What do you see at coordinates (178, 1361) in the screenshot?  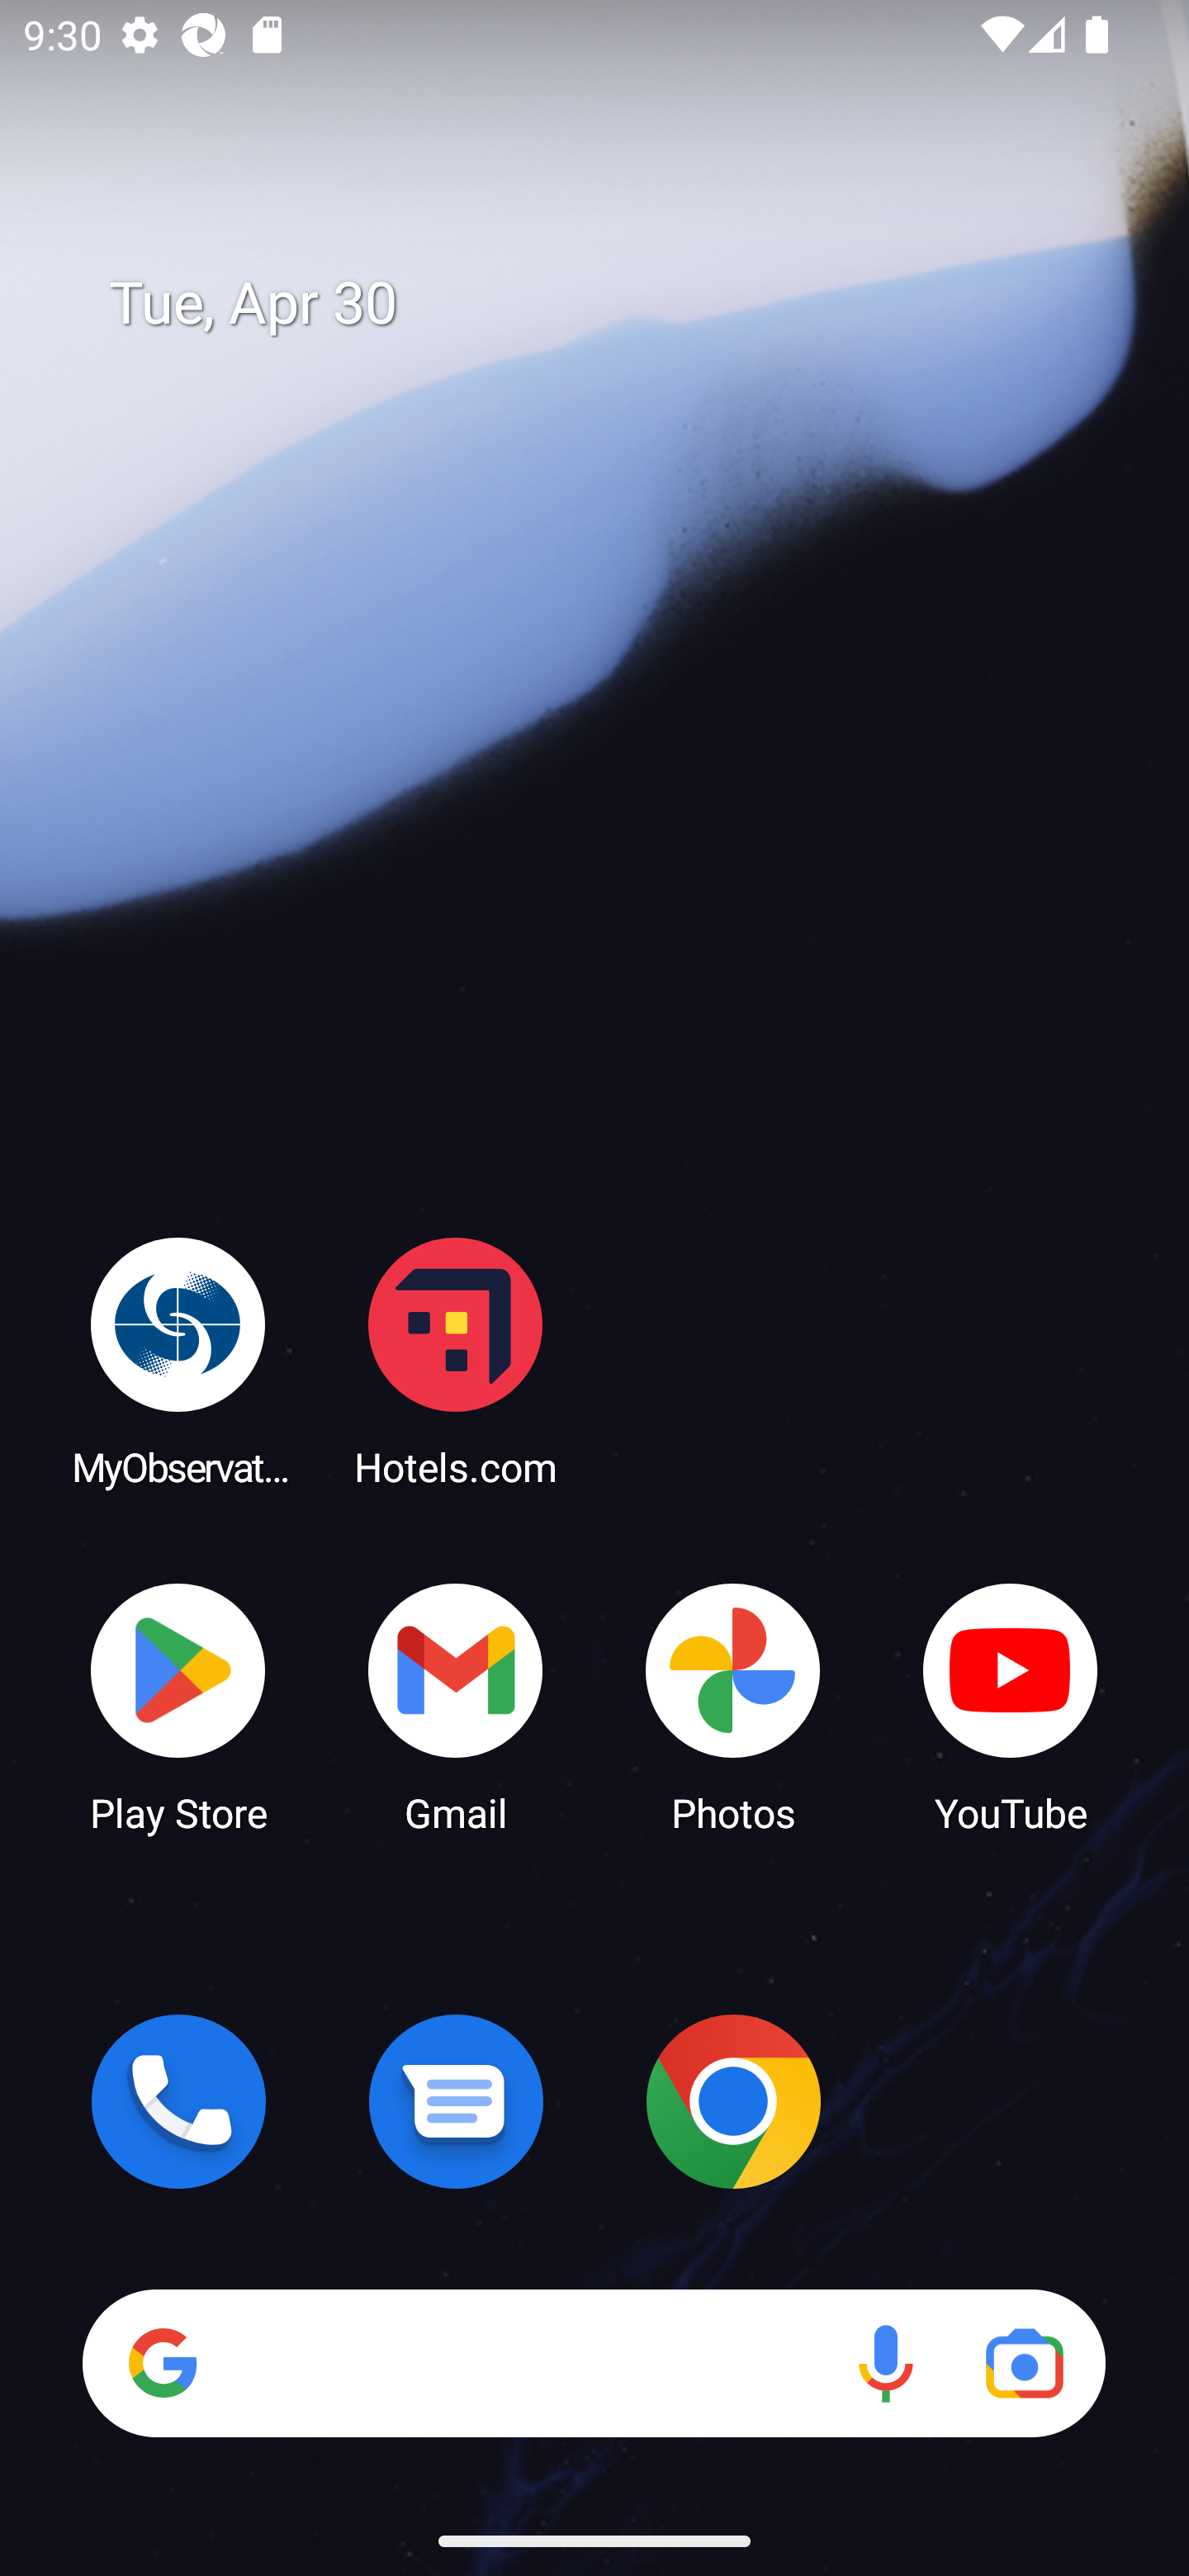 I see `MyObservatory` at bounding box center [178, 1361].